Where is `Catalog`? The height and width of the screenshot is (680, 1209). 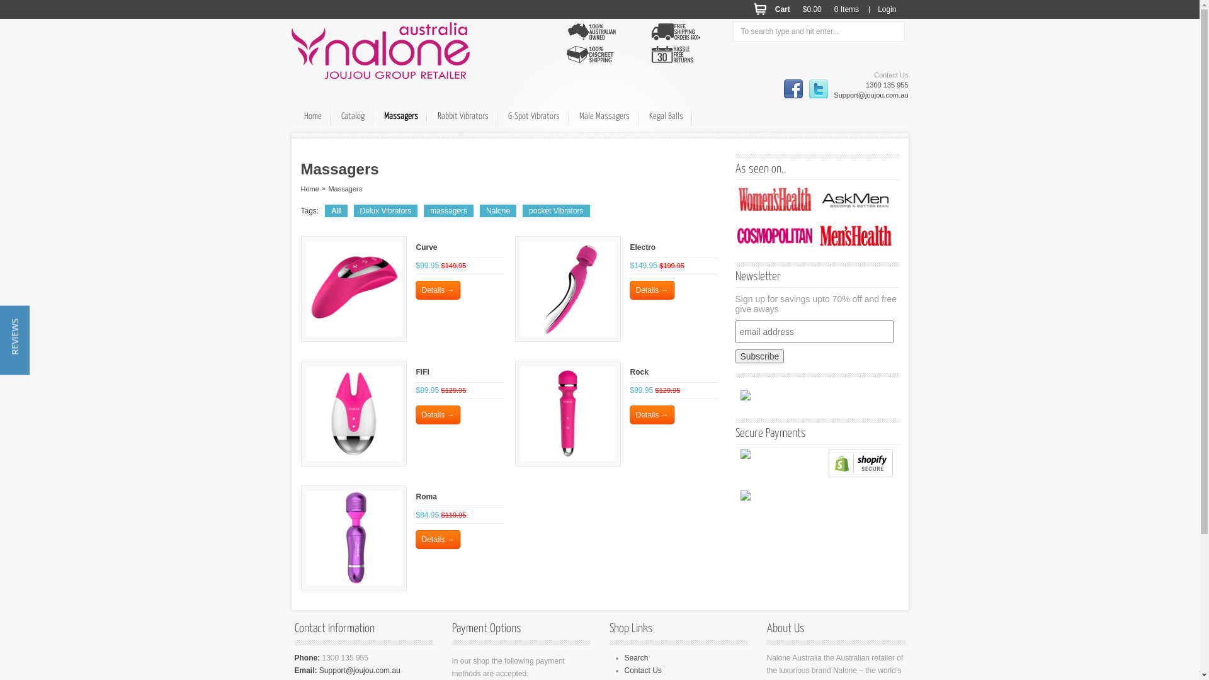
Catalog is located at coordinates (353, 116).